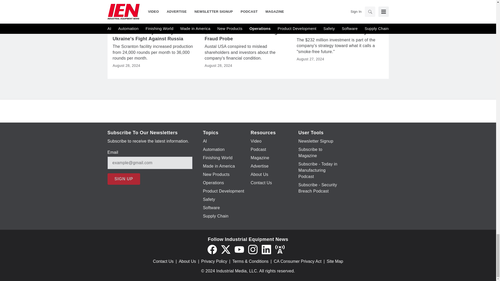 This screenshot has width=500, height=281. Describe the element at coordinates (253, 249) in the screenshot. I see `Instagram icon` at that location.